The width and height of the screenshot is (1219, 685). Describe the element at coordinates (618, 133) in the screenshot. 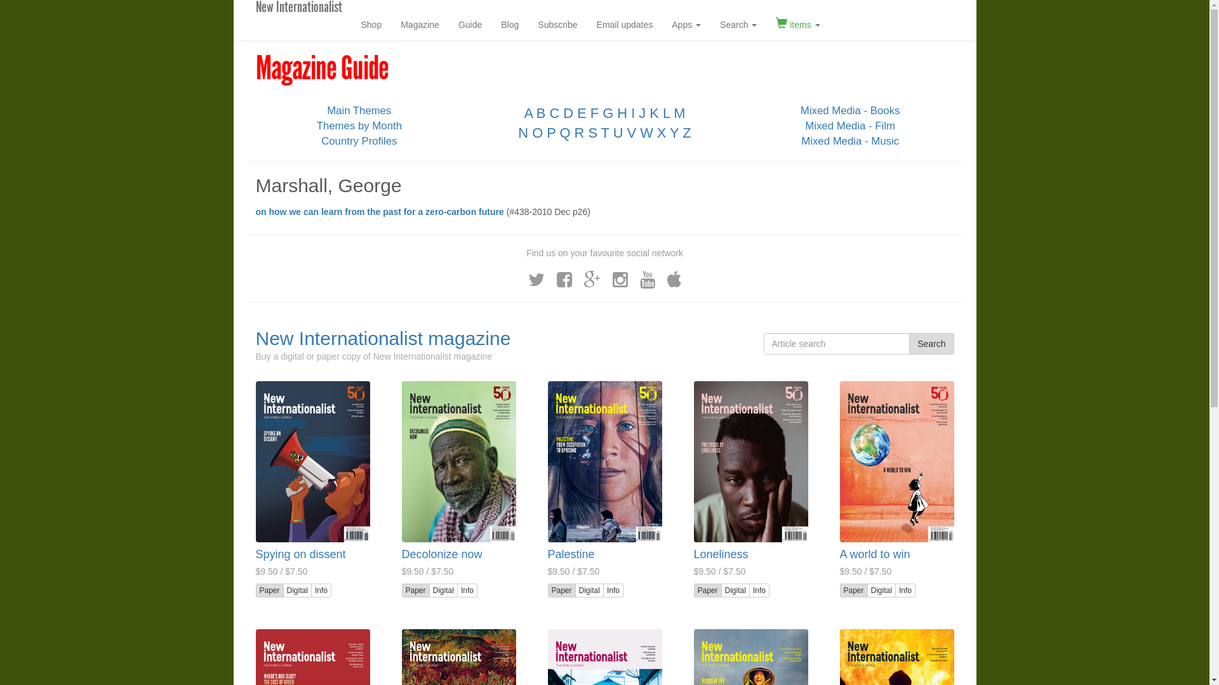

I see `U` at that location.